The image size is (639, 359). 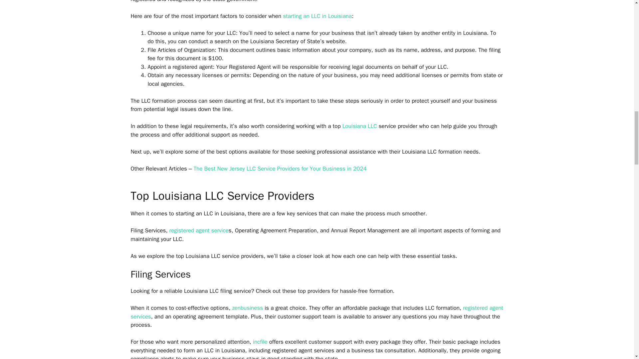 I want to click on zenbusiness, so click(x=247, y=308).